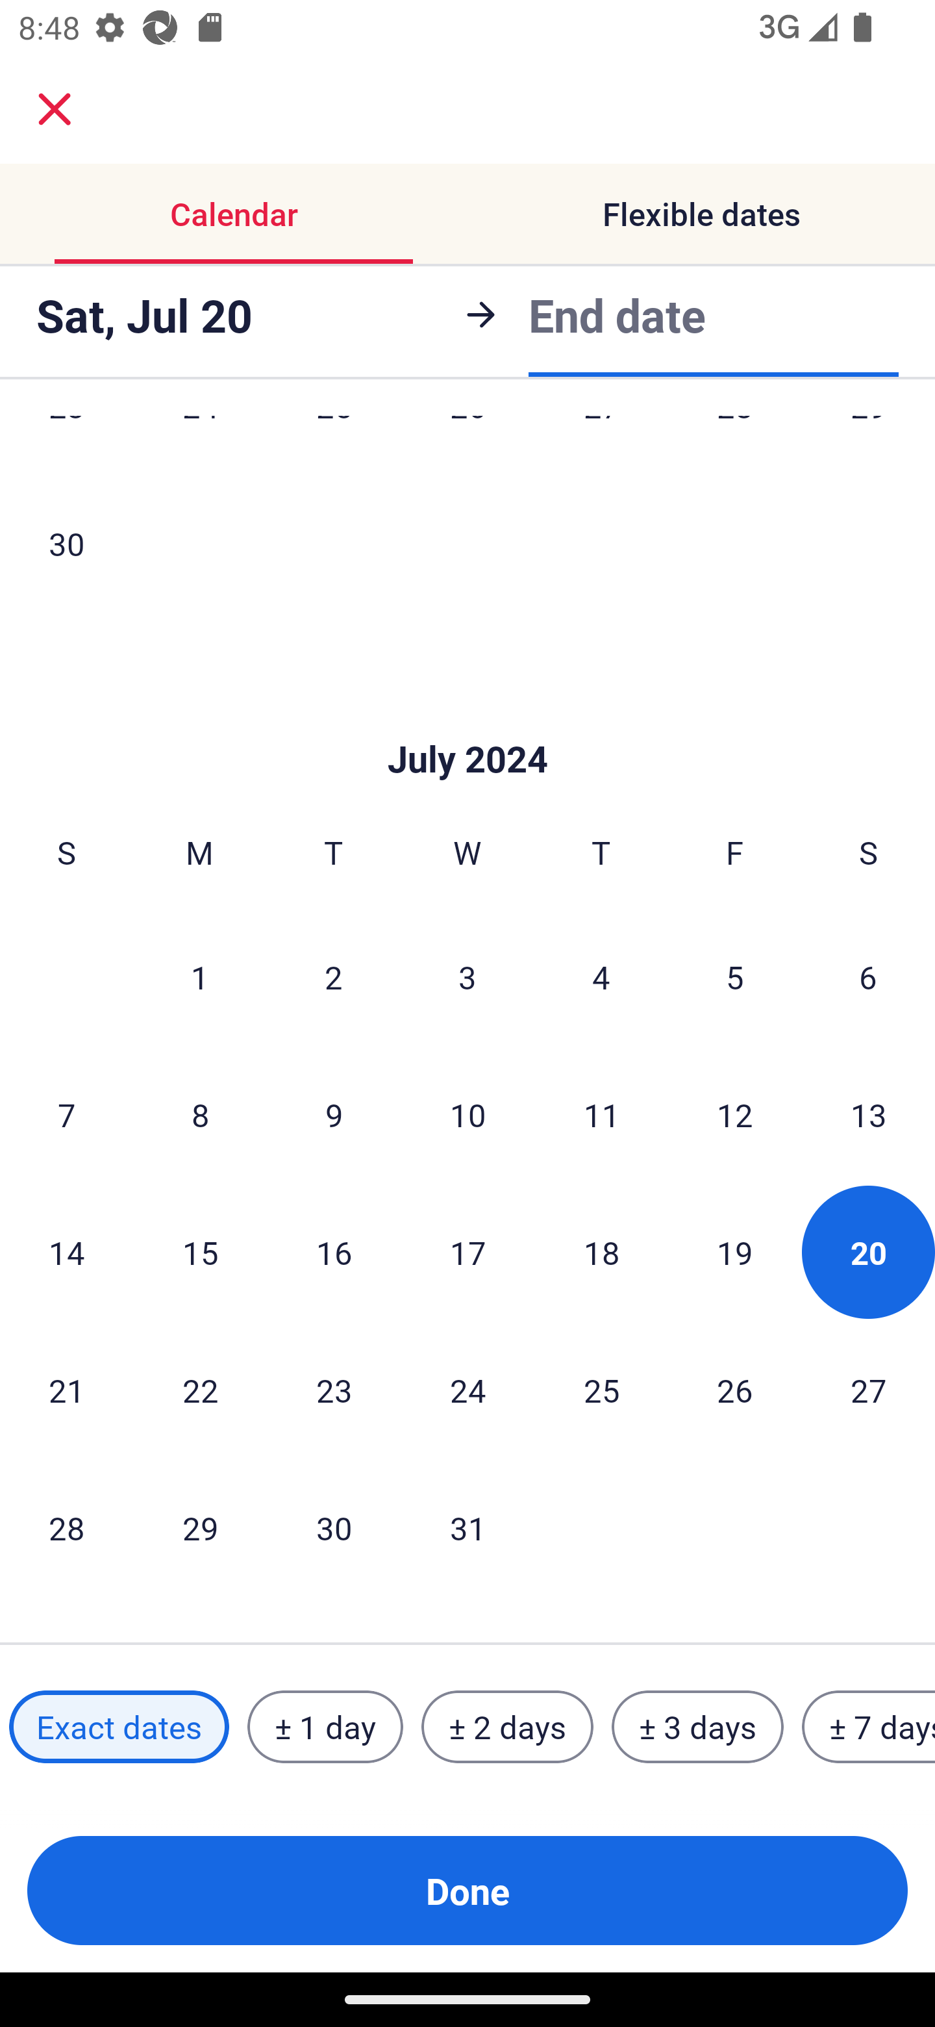  I want to click on ± 3 days, so click(697, 1727).